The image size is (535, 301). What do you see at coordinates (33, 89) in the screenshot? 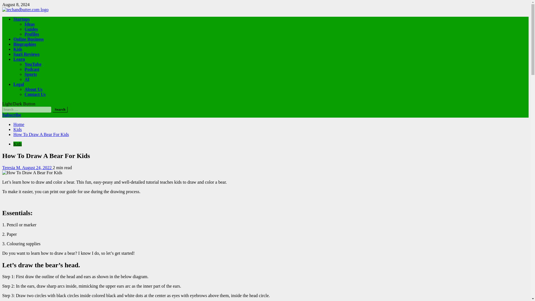
I see `About Us` at bounding box center [33, 89].